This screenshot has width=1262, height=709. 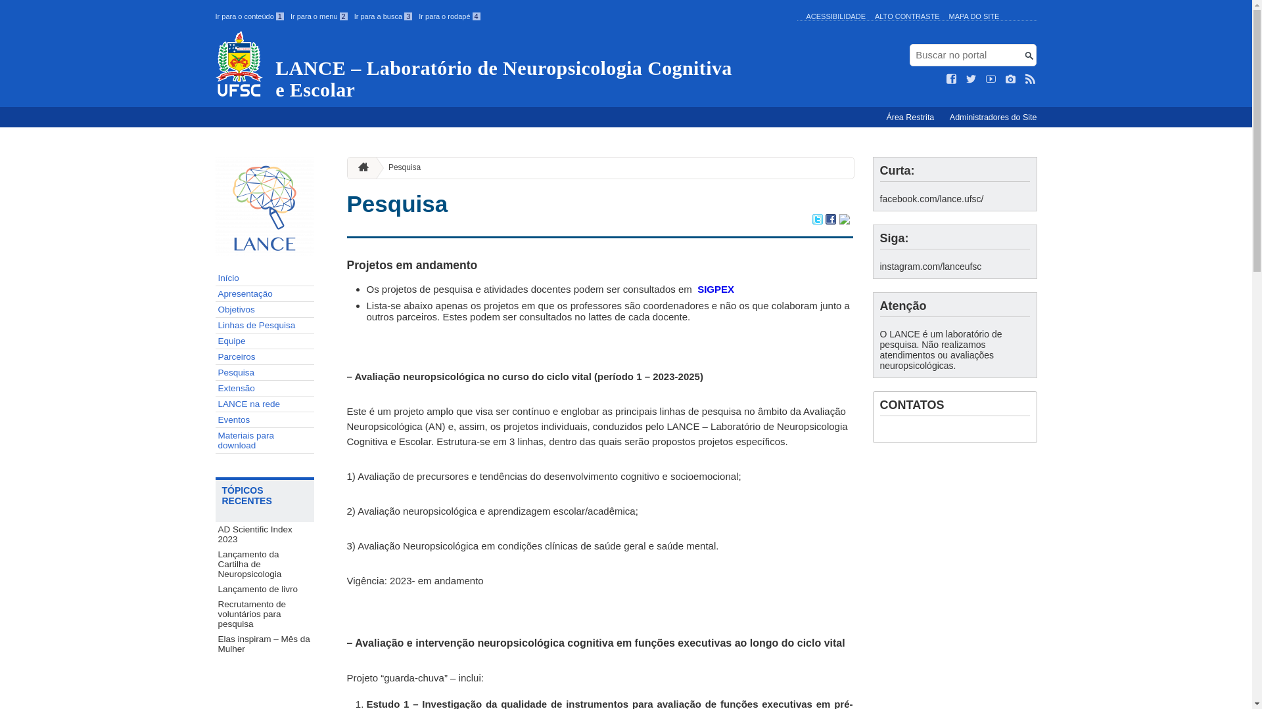 I want to click on MAPA DO SITE, so click(x=974, y=16).